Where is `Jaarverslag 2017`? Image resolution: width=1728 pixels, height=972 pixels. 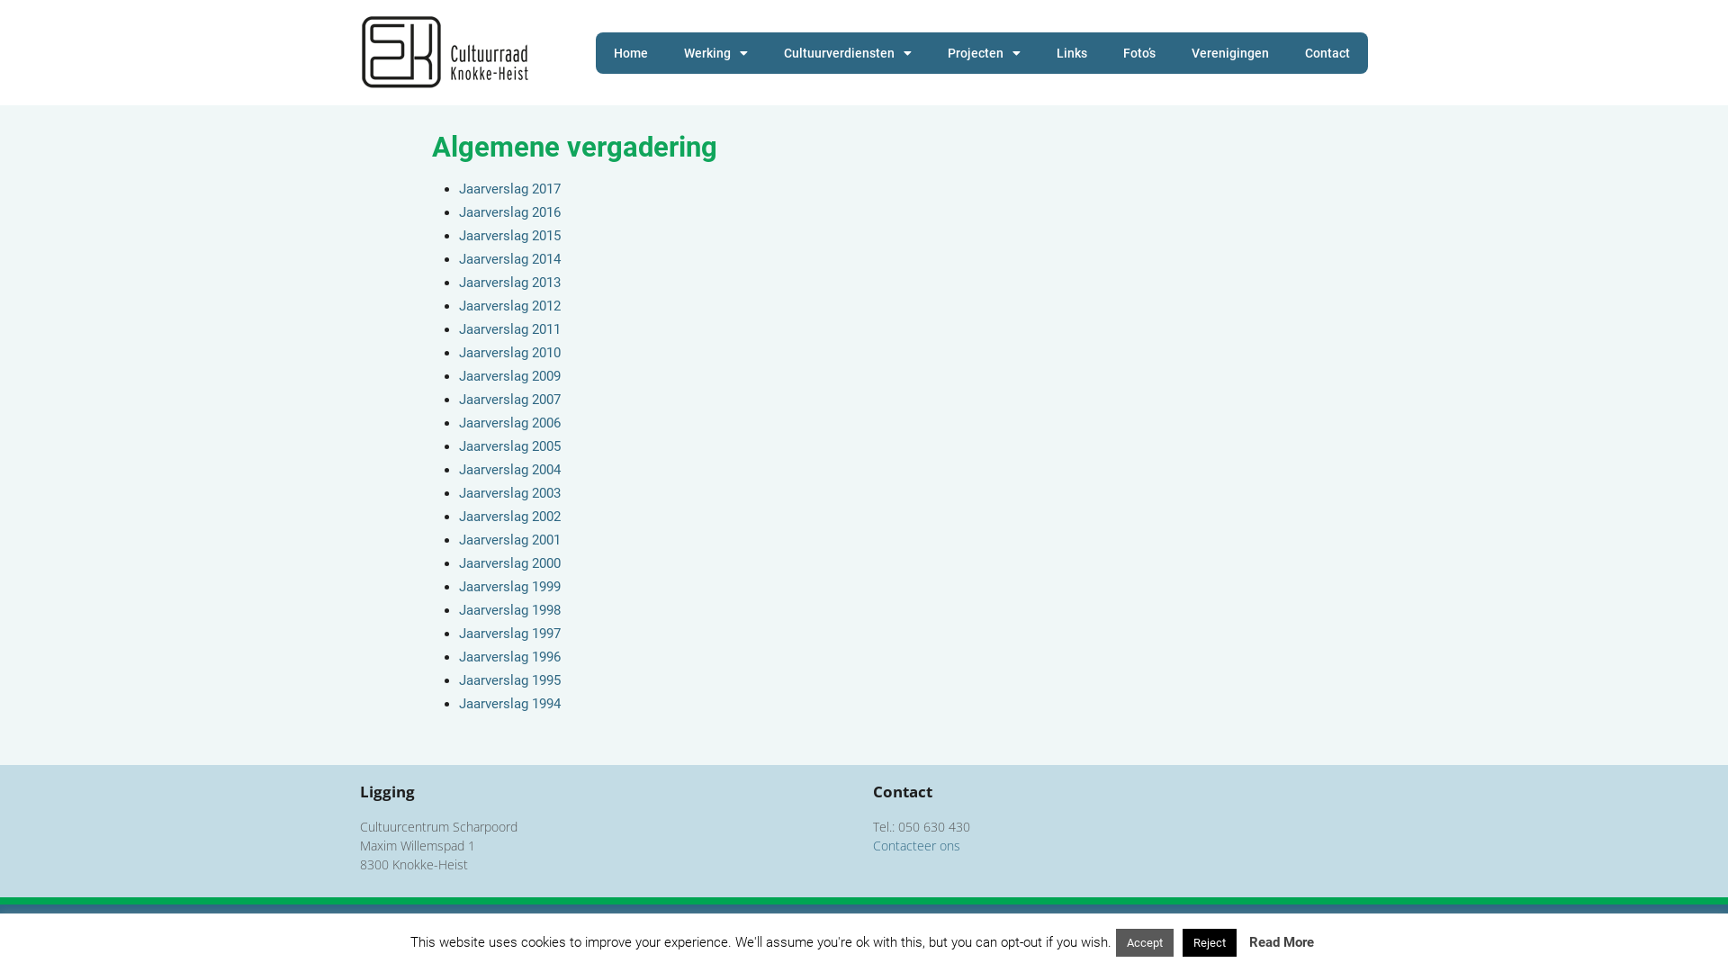
Jaarverslag 2017 is located at coordinates (509, 189).